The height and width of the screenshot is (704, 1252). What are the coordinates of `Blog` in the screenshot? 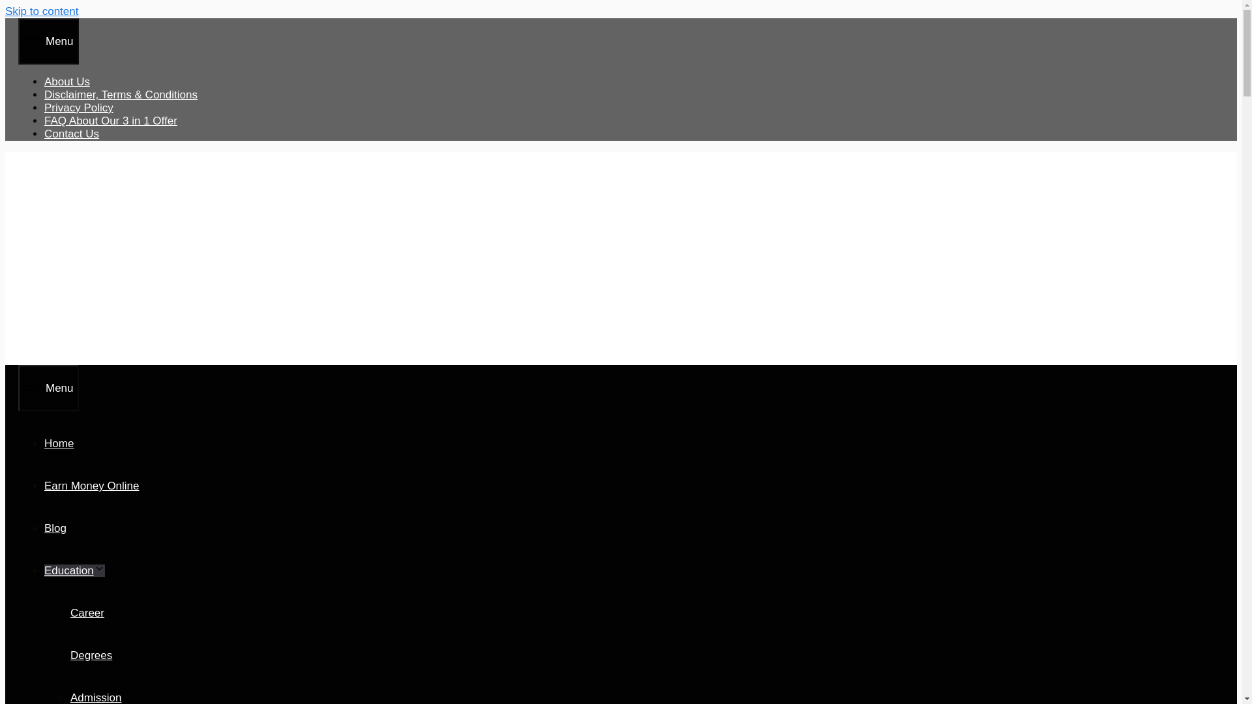 It's located at (55, 528).